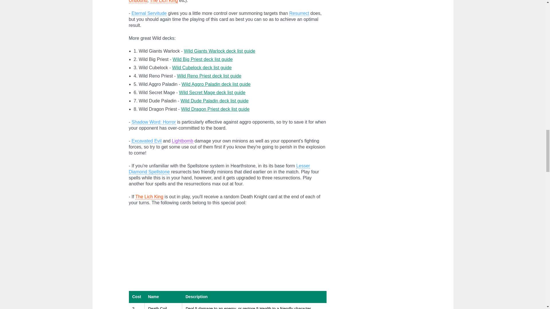 Image resolution: width=550 pixels, height=309 pixels. I want to click on Wild Aggro Paladin deck list guide, so click(216, 84).